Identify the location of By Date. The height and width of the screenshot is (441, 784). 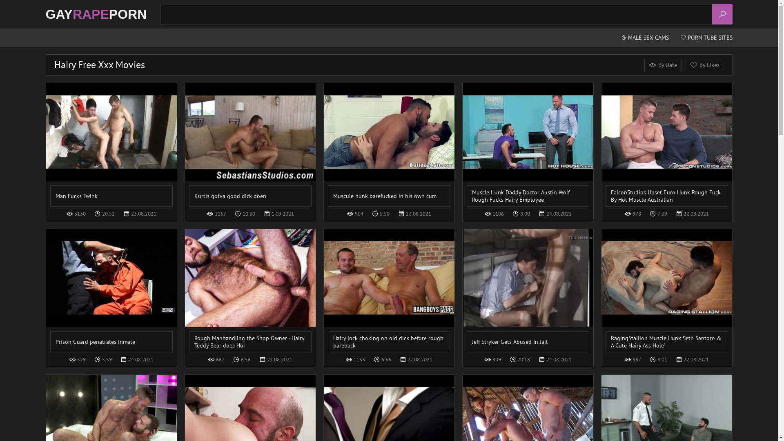
(663, 65).